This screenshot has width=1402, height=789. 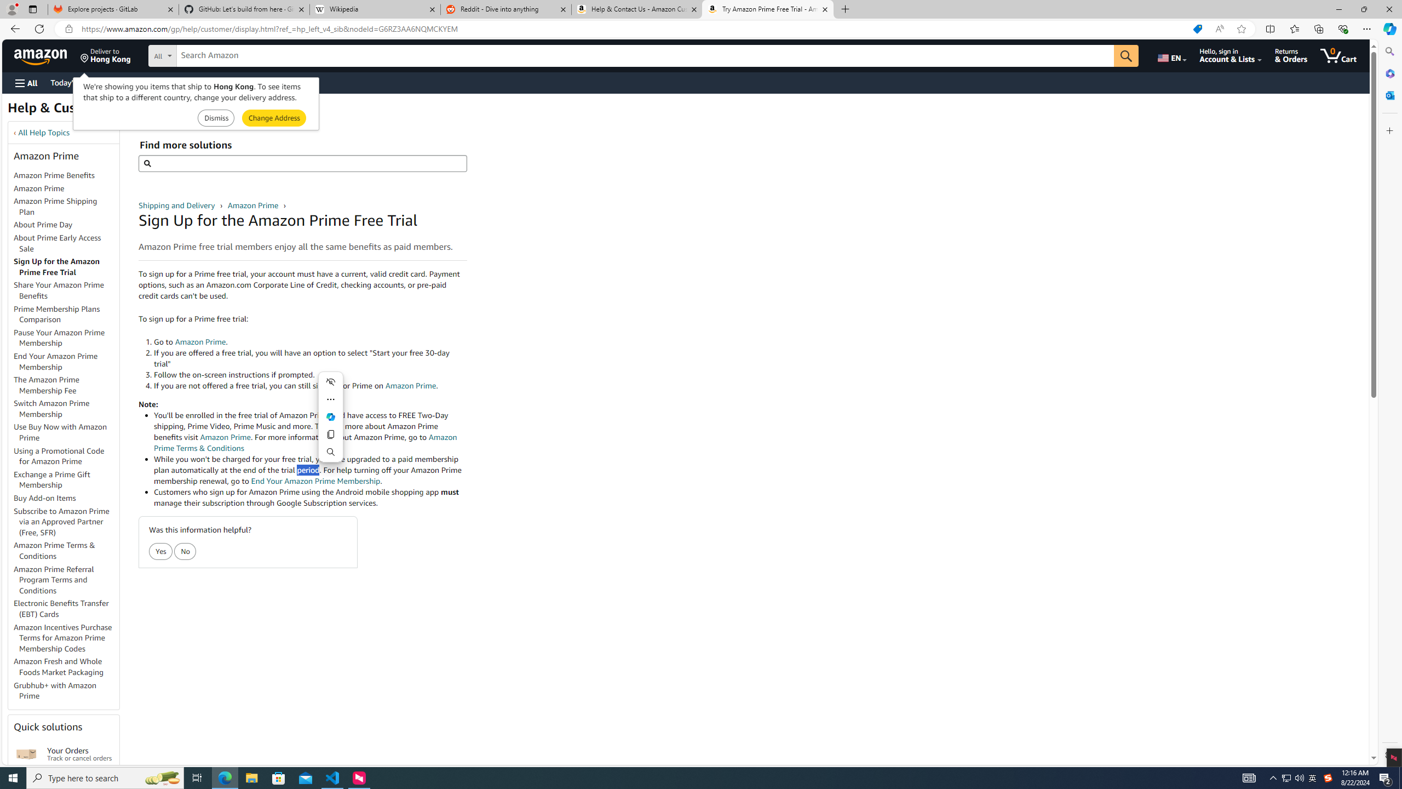 What do you see at coordinates (25, 83) in the screenshot?
I see `Open Menu` at bounding box center [25, 83].